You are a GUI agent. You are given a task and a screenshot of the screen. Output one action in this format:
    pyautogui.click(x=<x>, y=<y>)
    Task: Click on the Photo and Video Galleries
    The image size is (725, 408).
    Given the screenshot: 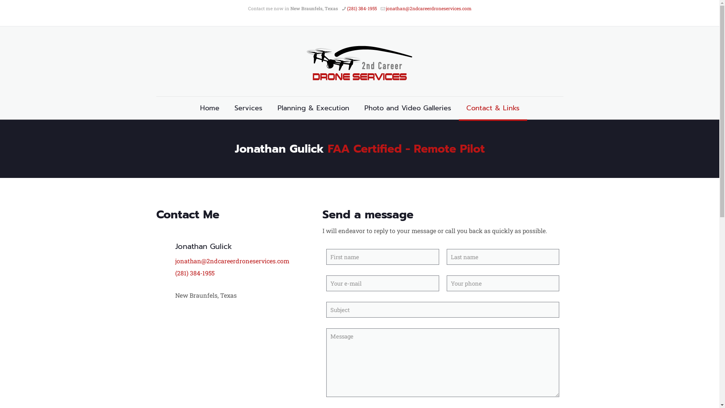 What is the action you would take?
    pyautogui.click(x=407, y=108)
    